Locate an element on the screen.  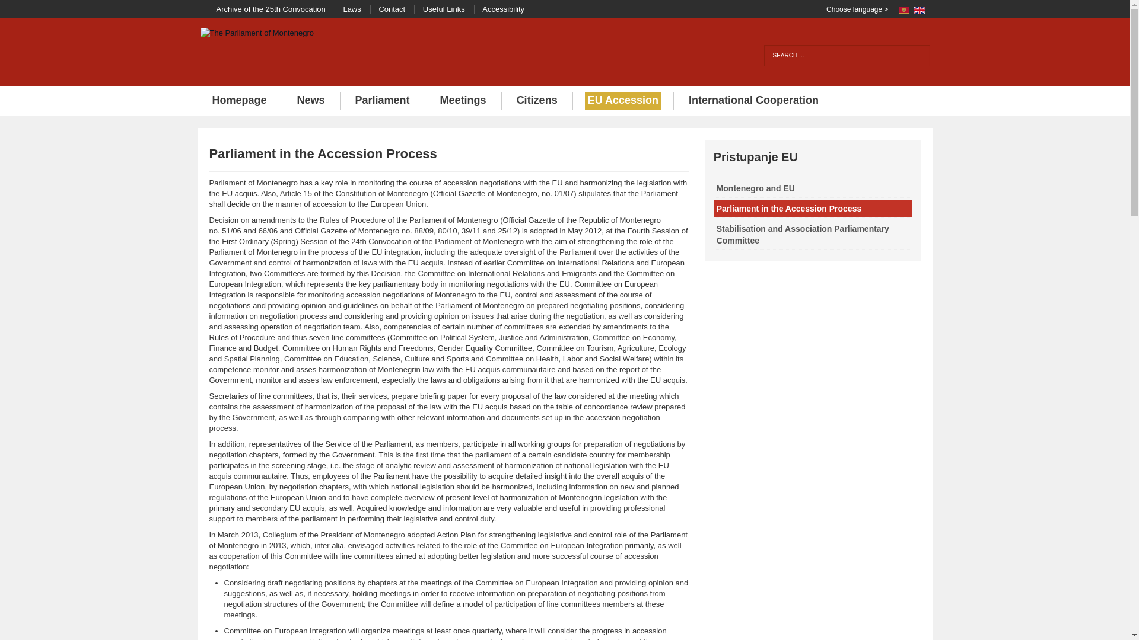
Meetings is located at coordinates (463, 101).